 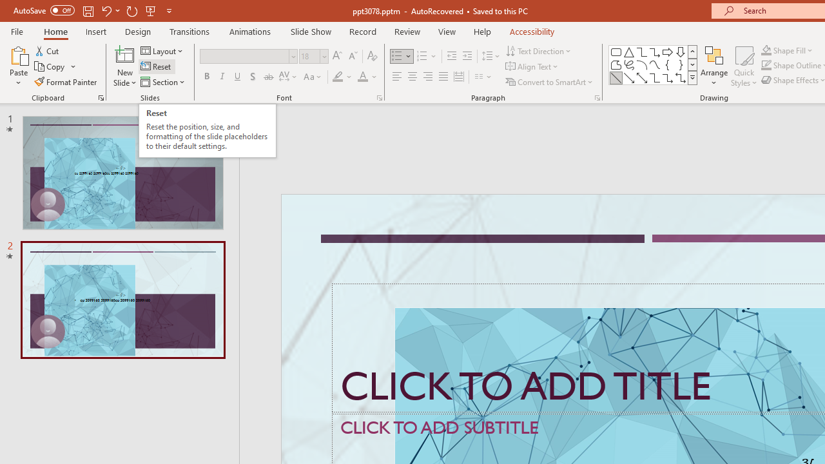 I want to click on Numbering, so click(x=422, y=57).